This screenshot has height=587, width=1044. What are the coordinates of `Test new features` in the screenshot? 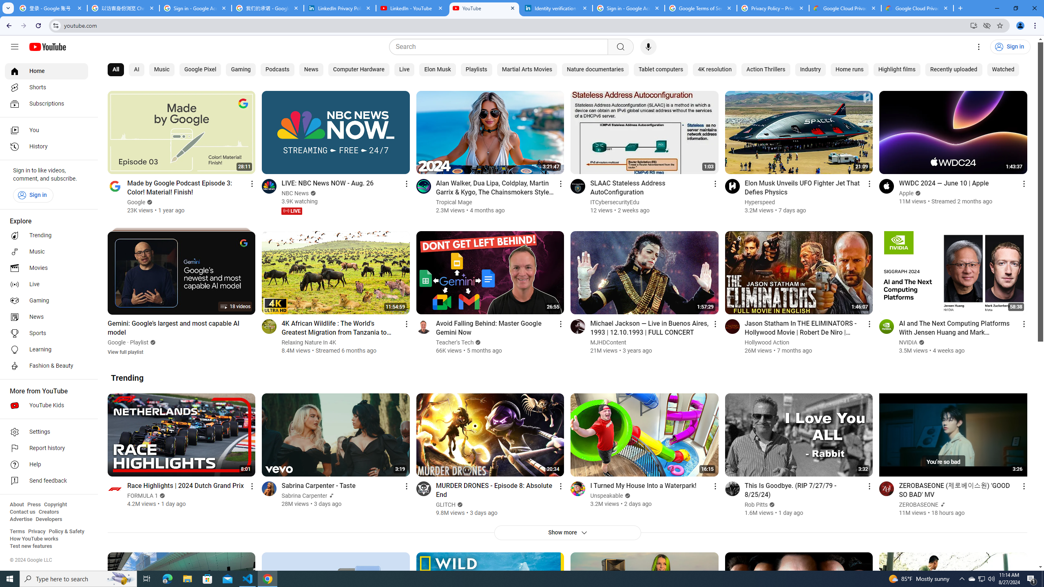 It's located at (31, 546).